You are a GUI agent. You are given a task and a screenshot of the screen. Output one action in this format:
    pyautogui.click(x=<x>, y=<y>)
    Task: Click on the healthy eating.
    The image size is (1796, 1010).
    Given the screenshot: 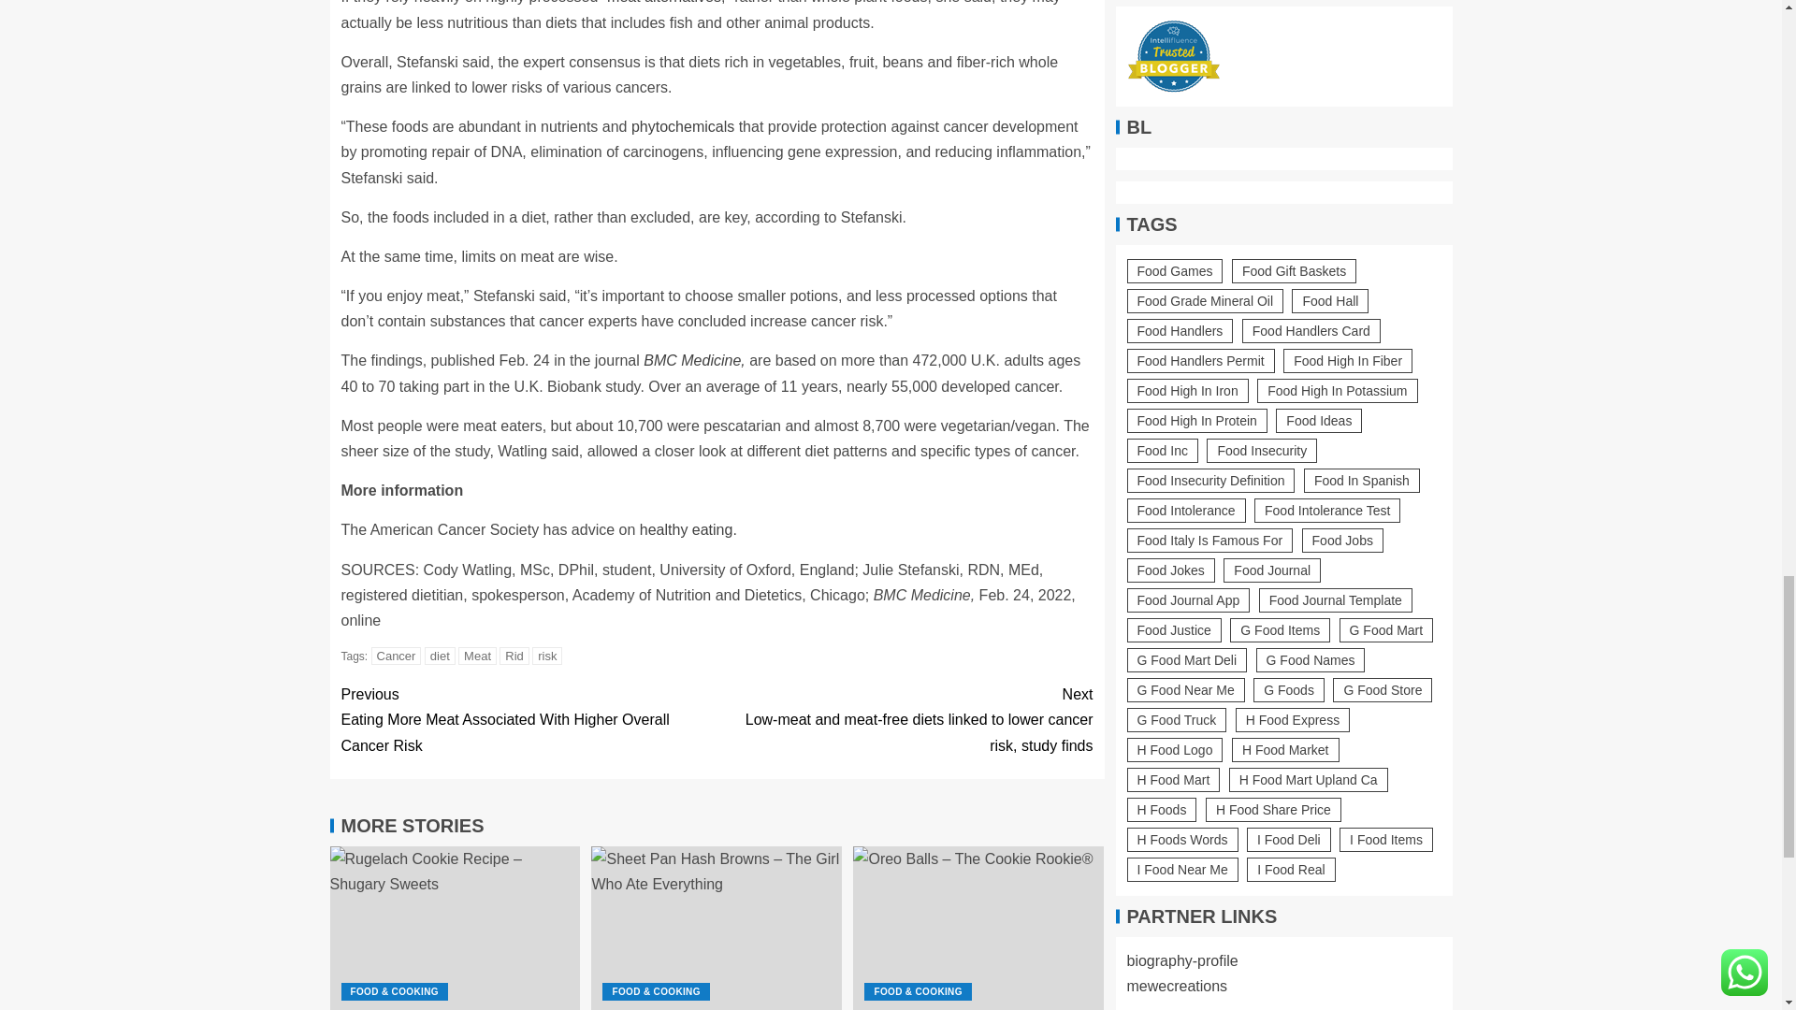 What is the action you would take?
    pyautogui.click(x=688, y=529)
    